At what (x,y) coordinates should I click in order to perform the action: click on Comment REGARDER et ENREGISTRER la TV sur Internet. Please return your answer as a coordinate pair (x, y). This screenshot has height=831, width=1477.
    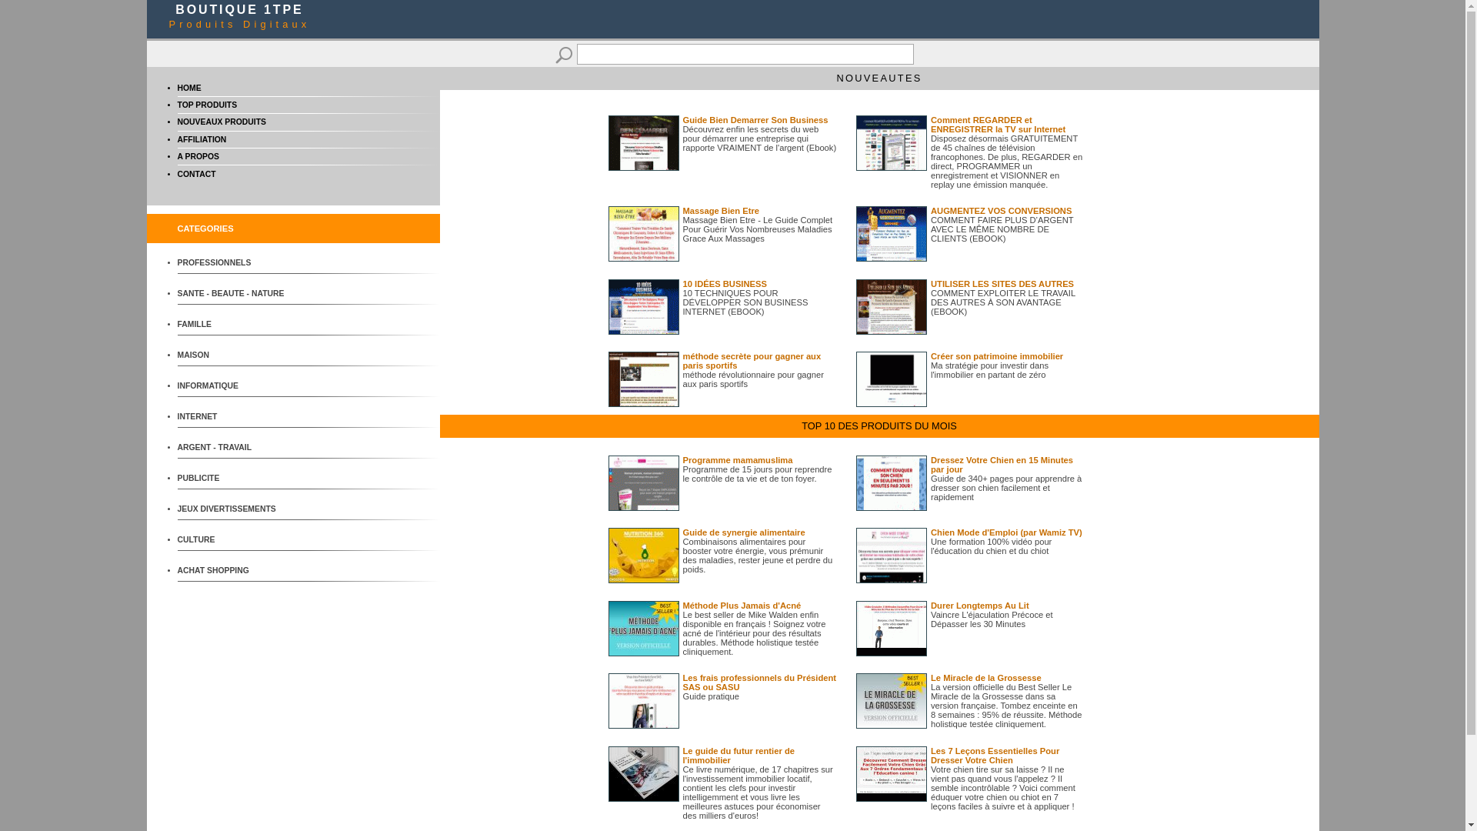
    Looking at the image, I should click on (999, 125).